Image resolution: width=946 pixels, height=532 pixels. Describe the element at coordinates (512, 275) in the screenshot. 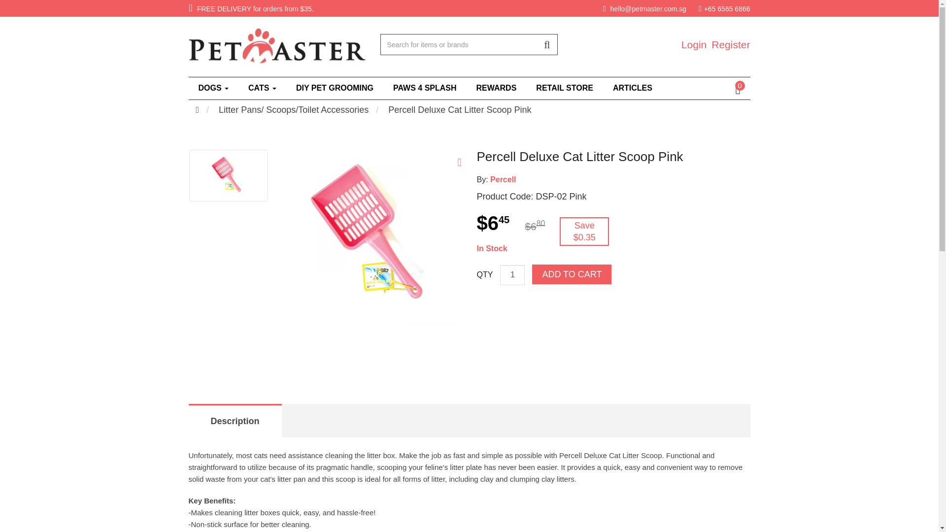

I see `1` at that location.